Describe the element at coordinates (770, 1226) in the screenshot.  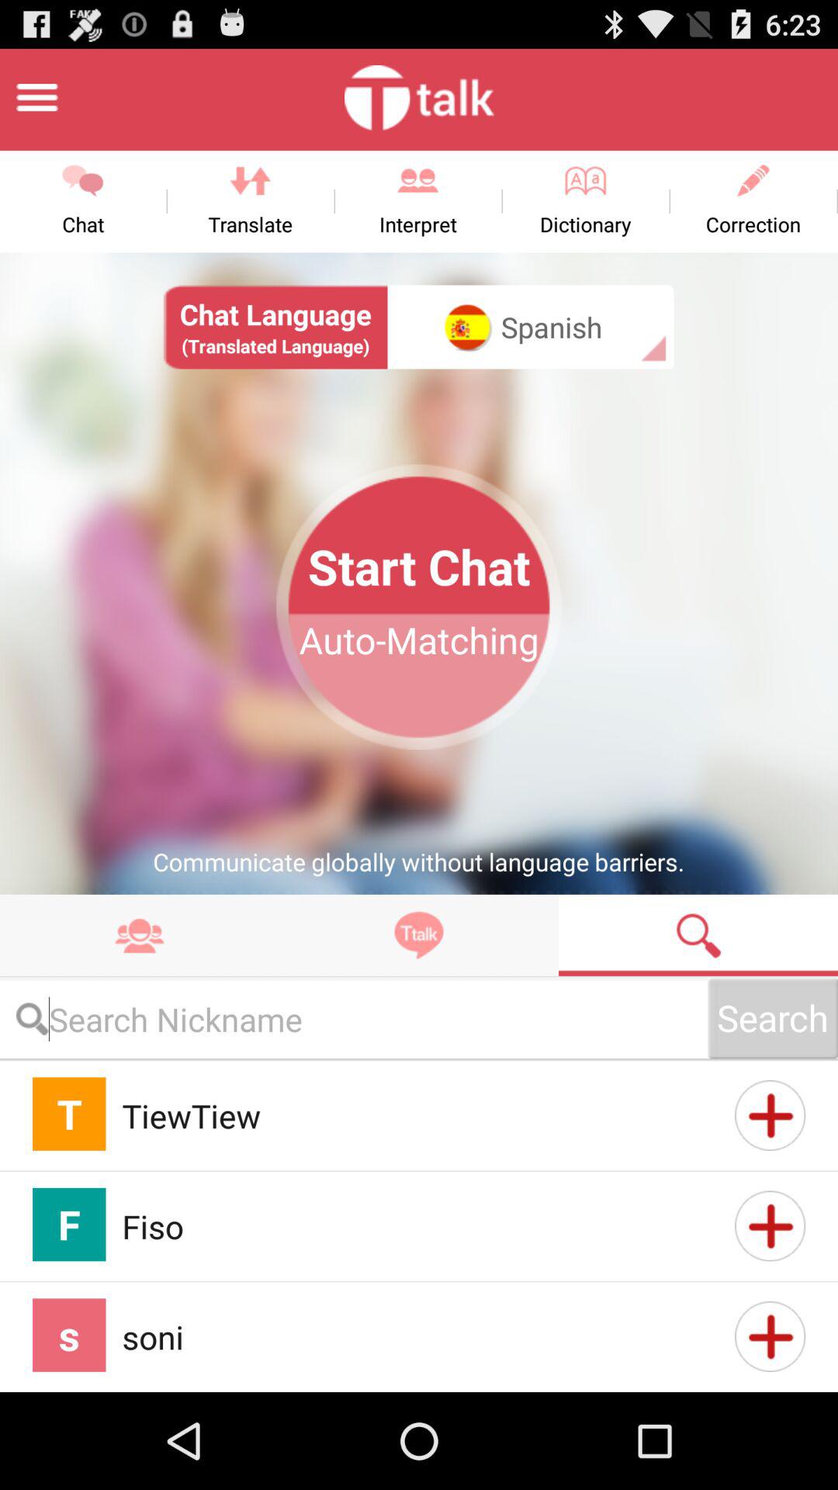
I see `add fiso` at that location.